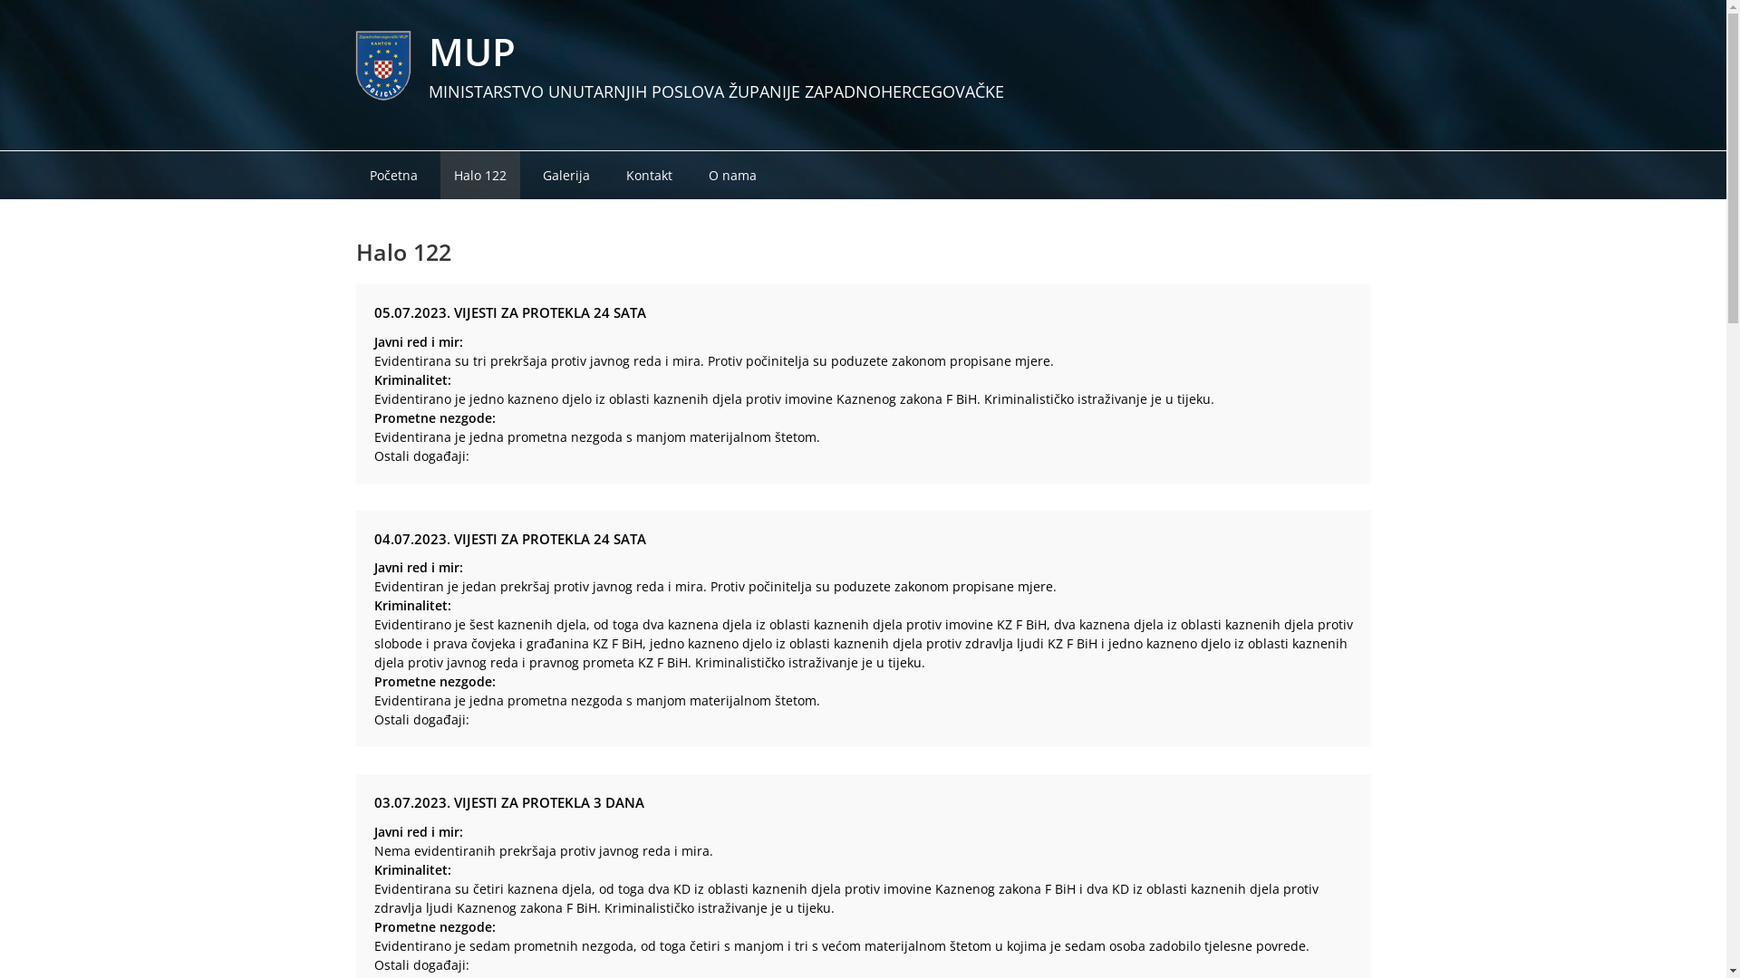 The height and width of the screenshot is (978, 1740). What do you see at coordinates (566, 176) in the screenshot?
I see `Galerija` at bounding box center [566, 176].